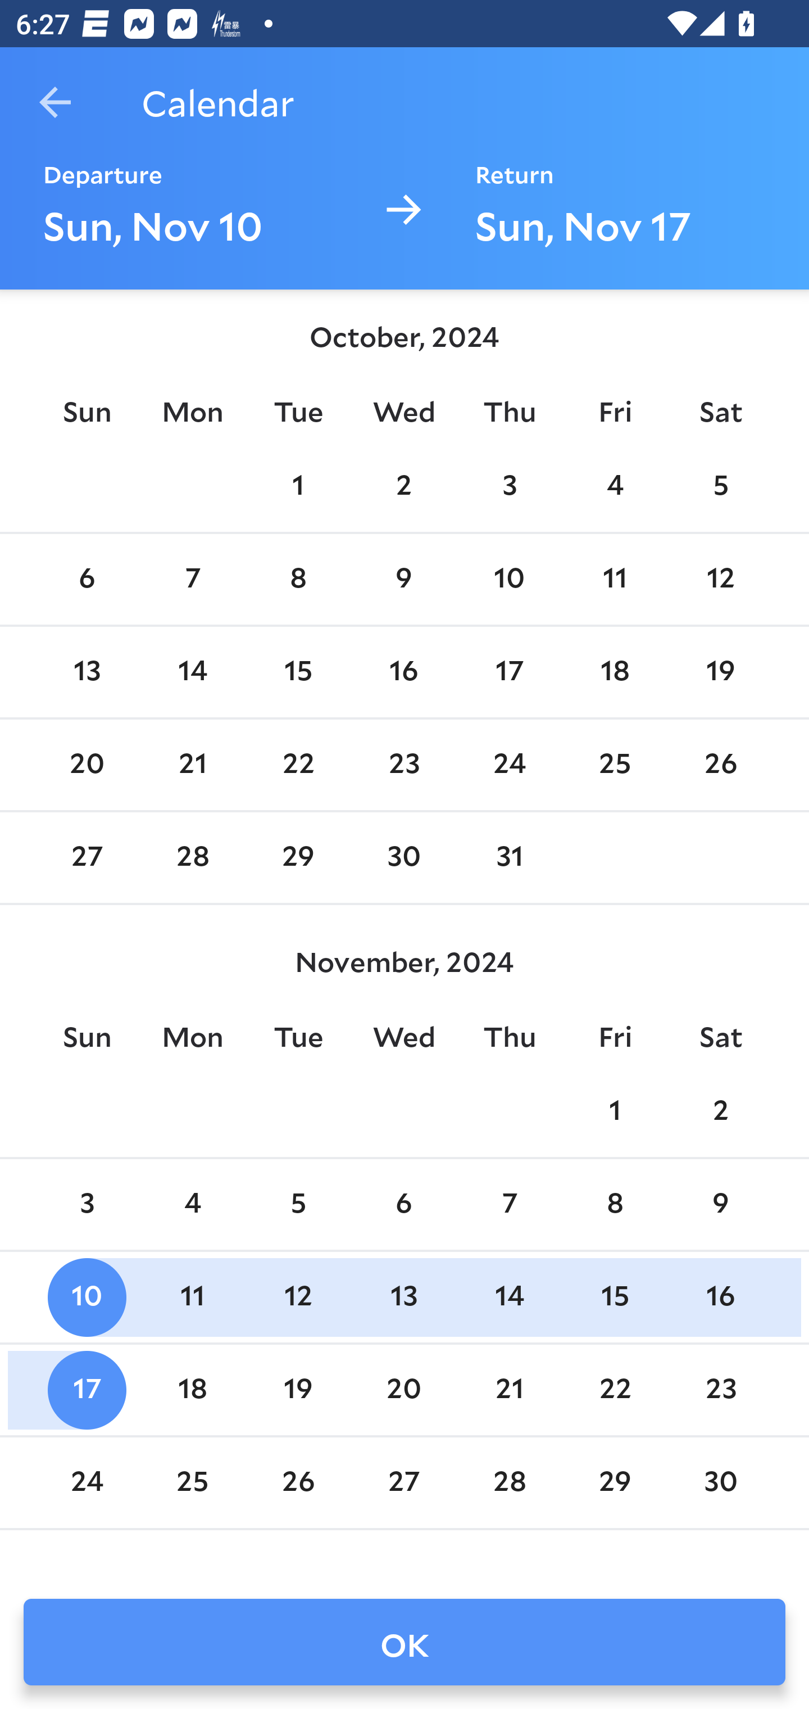 This screenshot has height=1709, width=809. Describe the element at coordinates (509, 579) in the screenshot. I see `10` at that location.